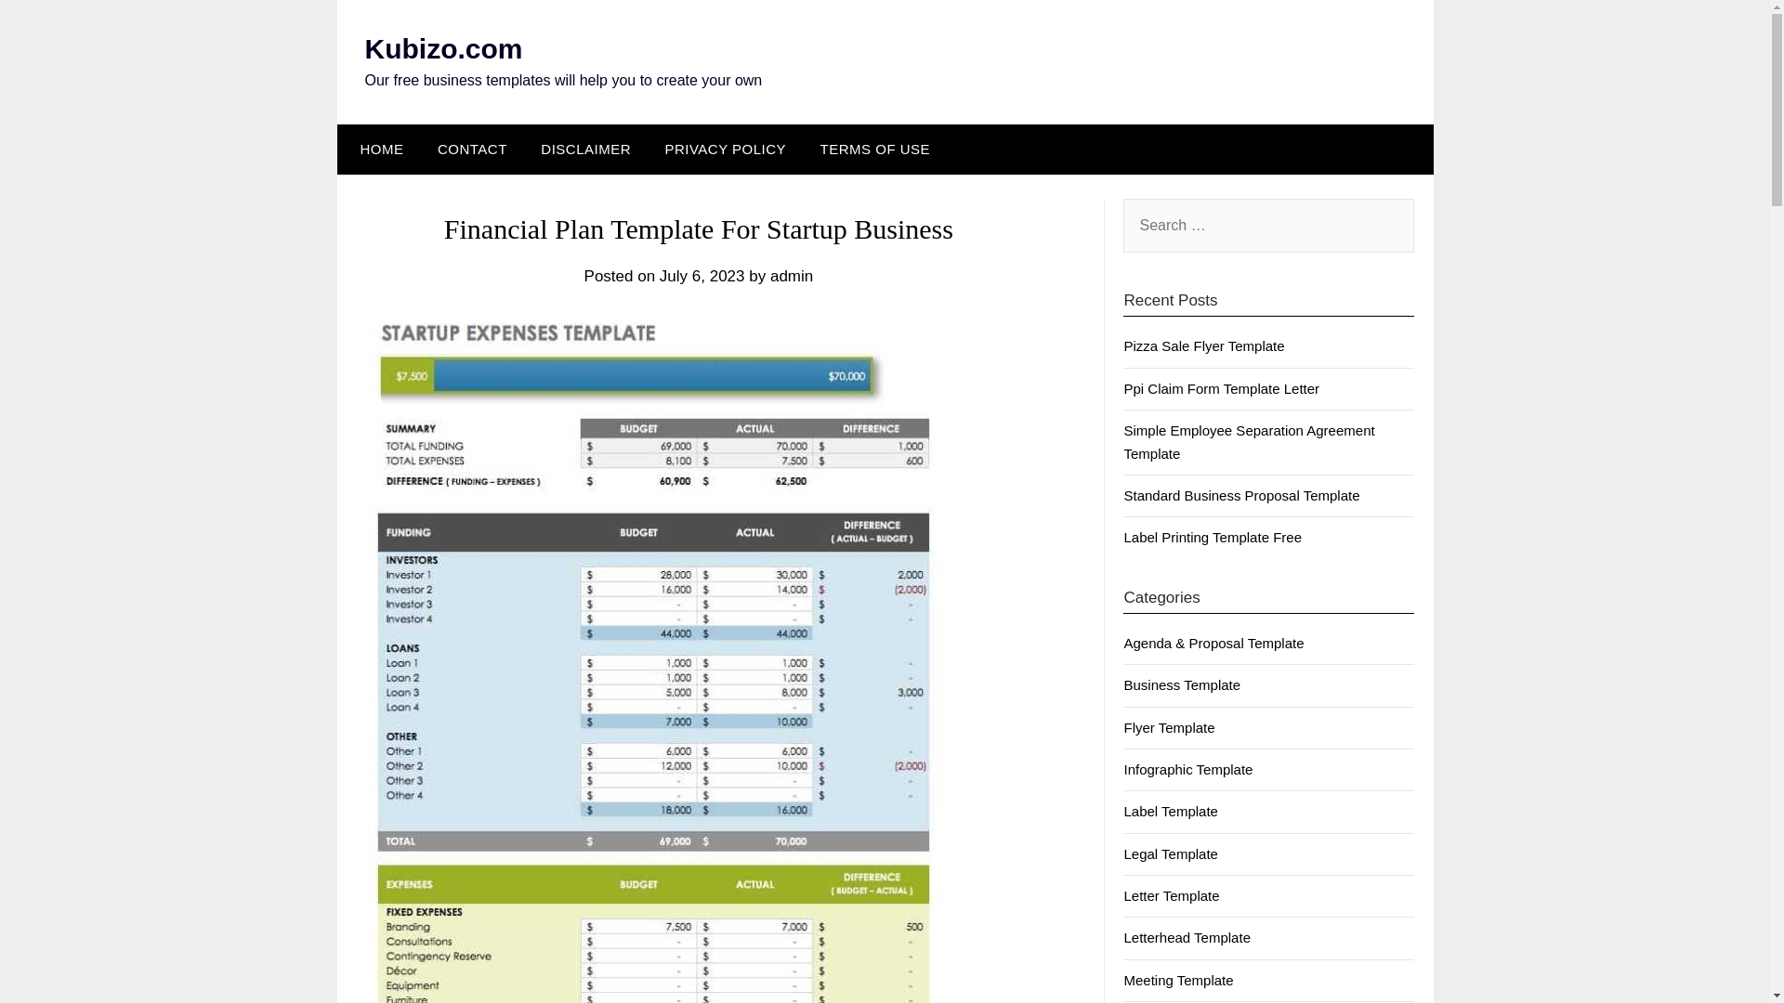 The width and height of the screenshot is (1784, 1003). I want to click on Ppi Claim Form Template Letter, so click(1221, 388).